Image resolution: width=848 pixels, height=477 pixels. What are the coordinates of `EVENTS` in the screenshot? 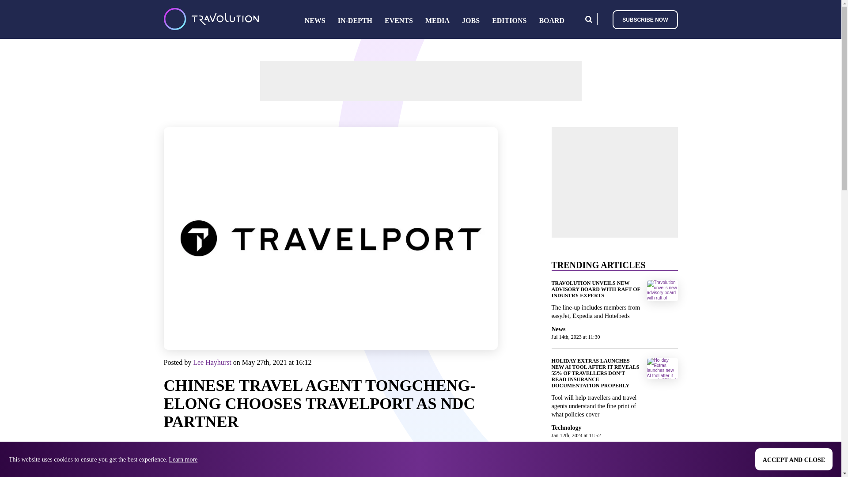 It's located at (399, 20).